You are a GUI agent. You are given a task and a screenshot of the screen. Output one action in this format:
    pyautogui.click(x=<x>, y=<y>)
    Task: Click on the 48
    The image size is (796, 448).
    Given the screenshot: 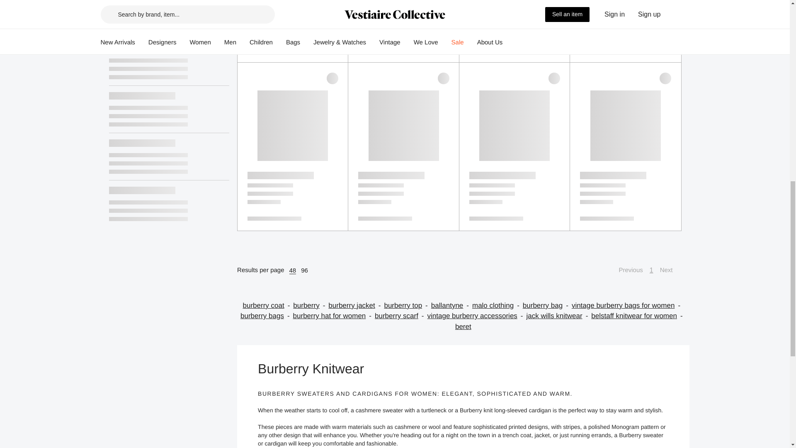 What is the action you would take?
    pyautogui.click(x=293, y=270)
    